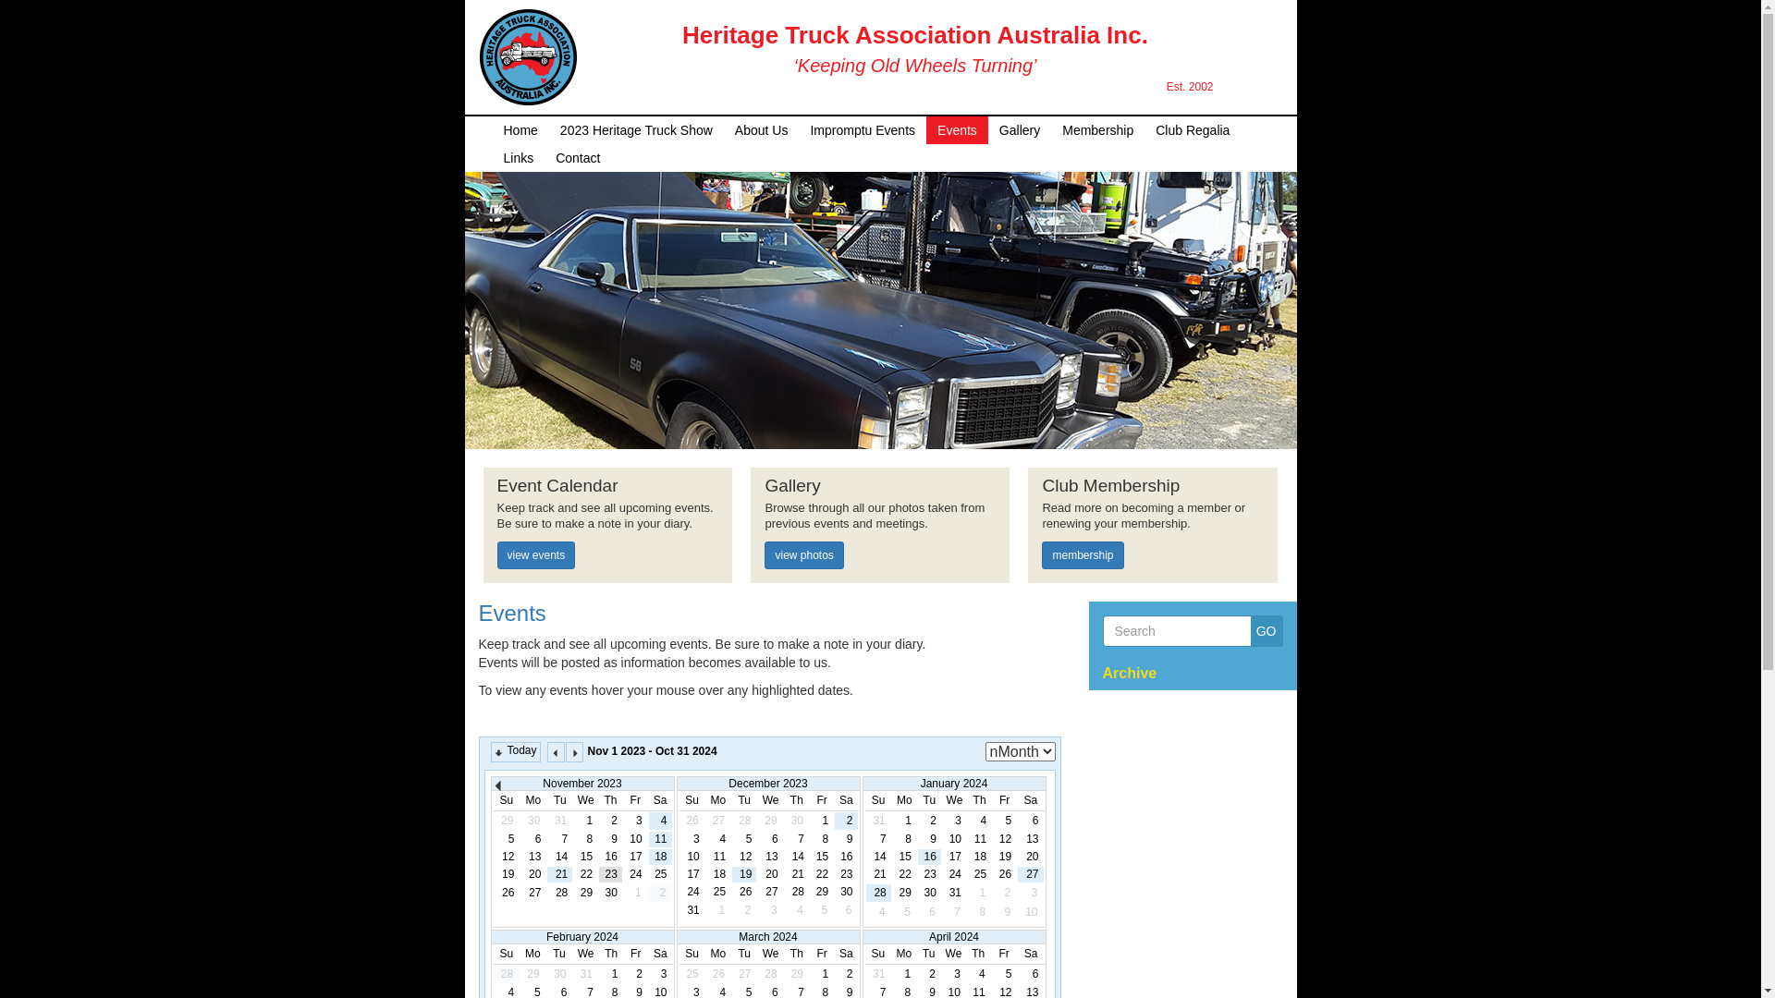 This screenshot has width=1775, height=998. Describe the element at coordinates (692, 911) in the screenshot. I see `31` at that location.